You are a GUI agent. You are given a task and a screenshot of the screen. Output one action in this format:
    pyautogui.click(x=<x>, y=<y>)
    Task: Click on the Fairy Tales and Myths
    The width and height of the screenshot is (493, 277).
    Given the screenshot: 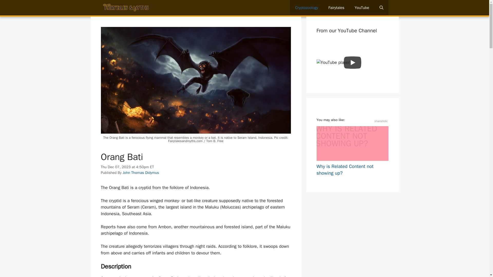 What is the action you would take?
    pyautogui.click(x=126, y=8)
    